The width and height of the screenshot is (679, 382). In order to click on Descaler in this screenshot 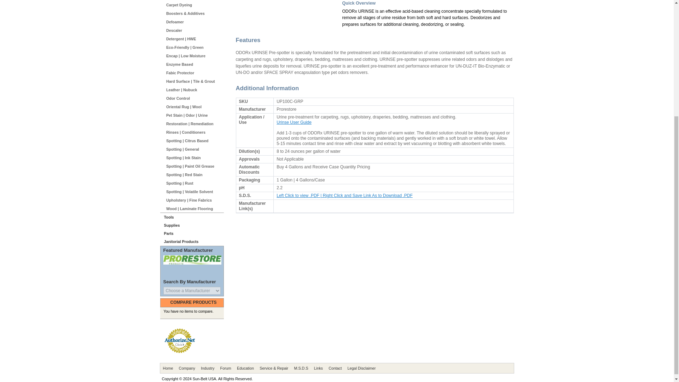, I will do `click(195, 30)`.